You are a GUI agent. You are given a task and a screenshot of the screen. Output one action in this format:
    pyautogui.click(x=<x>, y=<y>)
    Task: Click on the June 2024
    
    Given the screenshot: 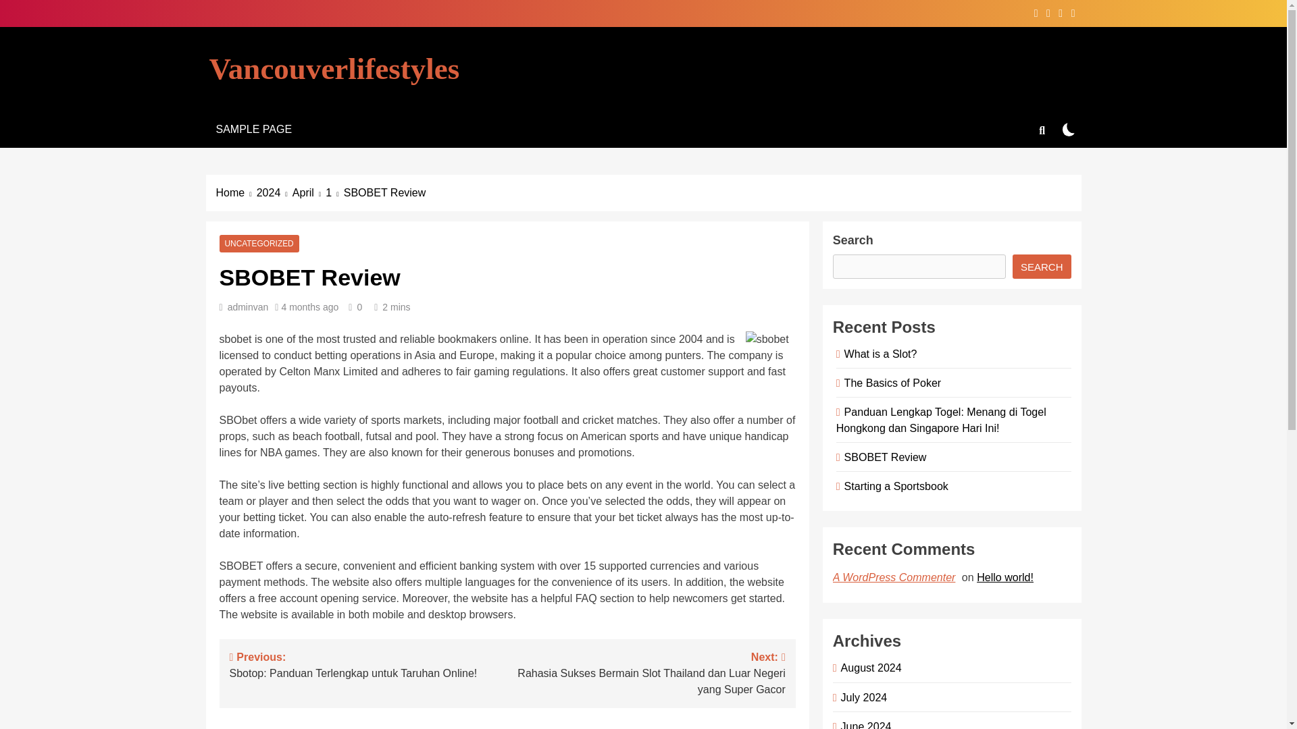 What is the action you would take?
    pyautogui.click(x=863, y=725)
    